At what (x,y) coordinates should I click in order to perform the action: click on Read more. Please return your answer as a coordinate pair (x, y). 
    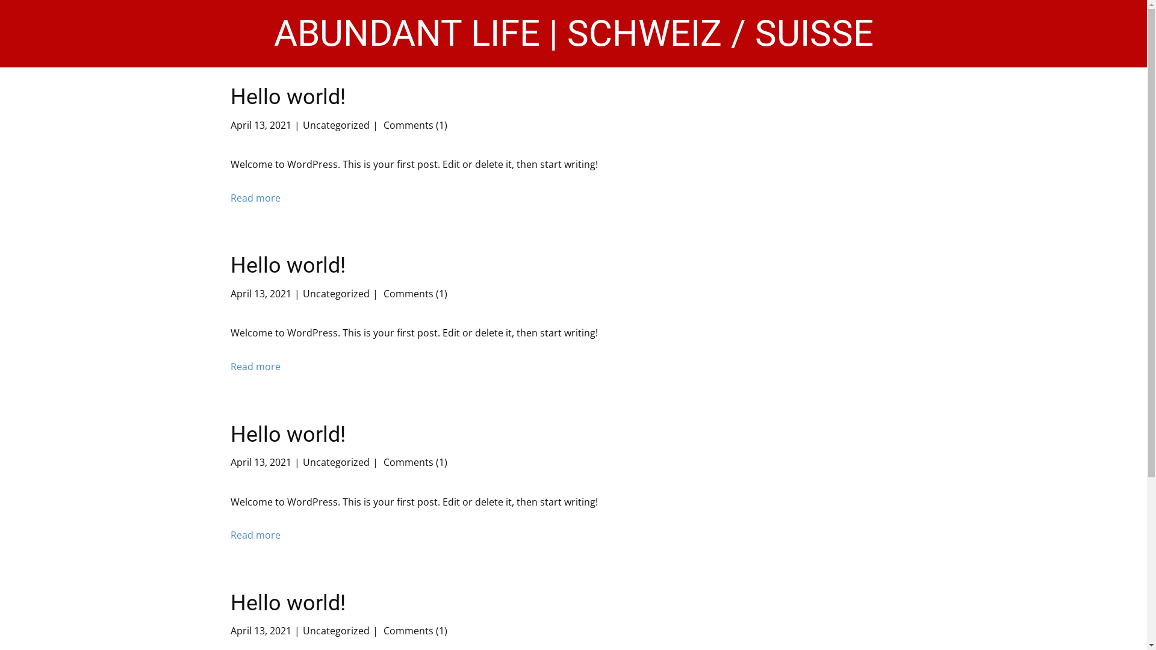
    Looking at the image, I should click on (255, 199).